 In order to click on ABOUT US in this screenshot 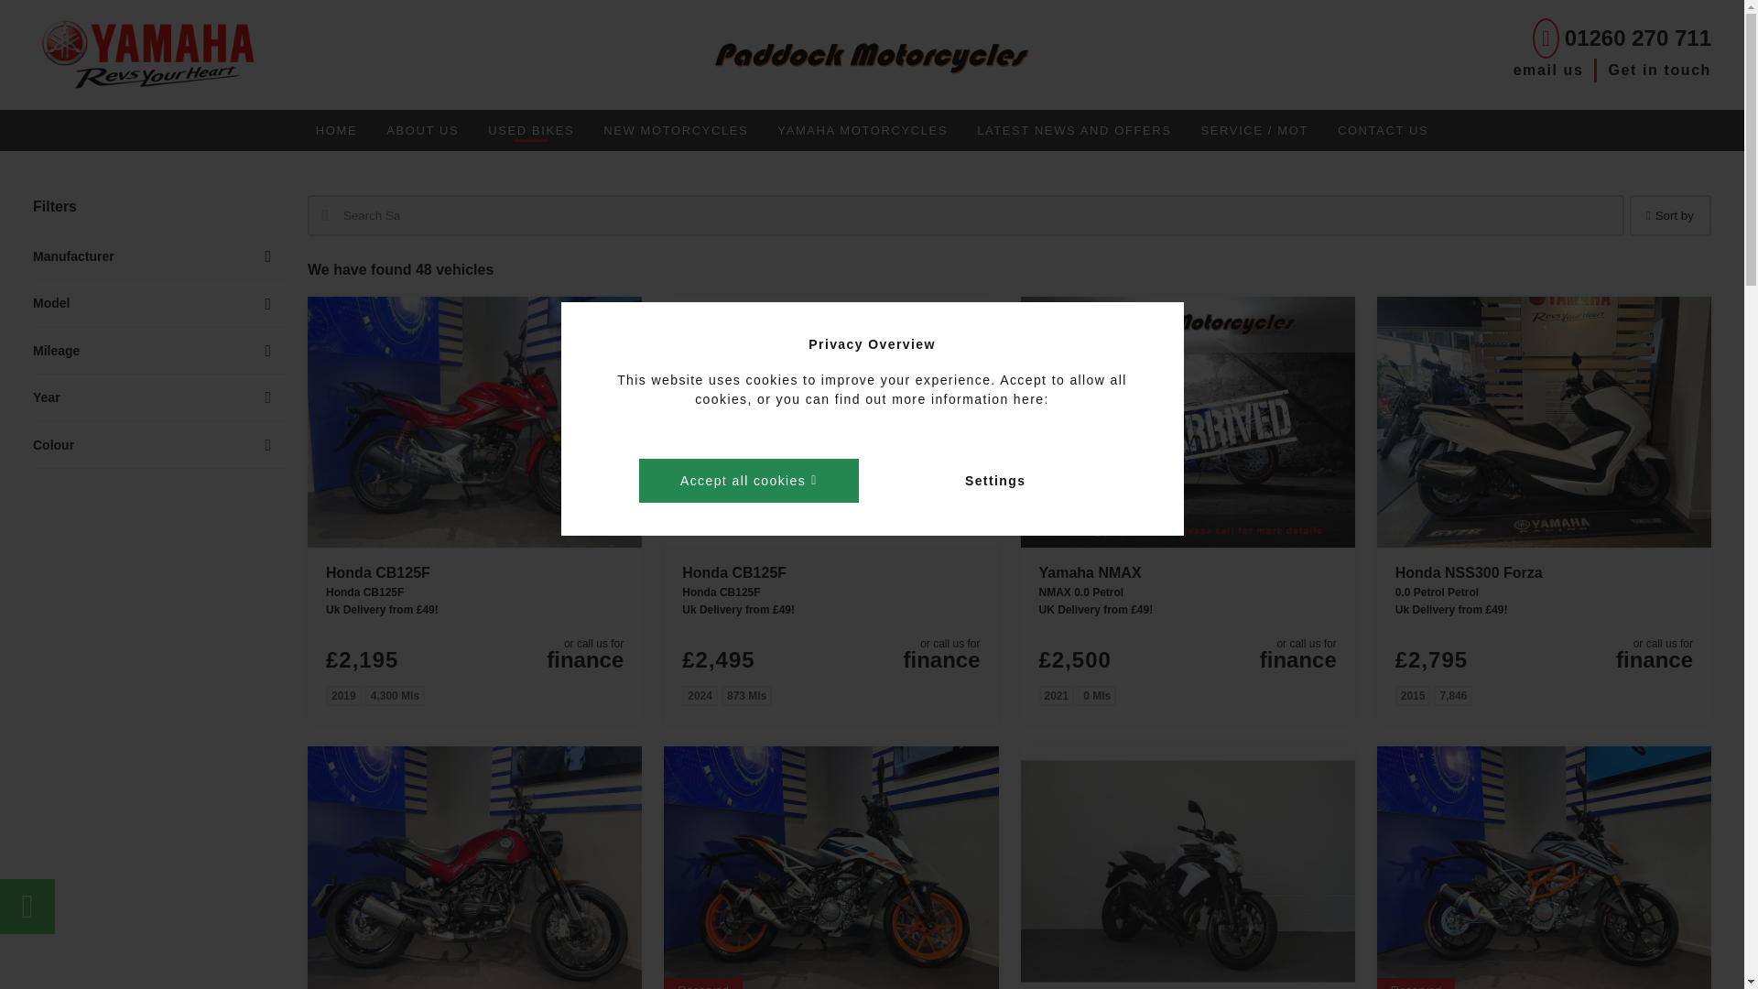, I will do `click(421, 130)`.